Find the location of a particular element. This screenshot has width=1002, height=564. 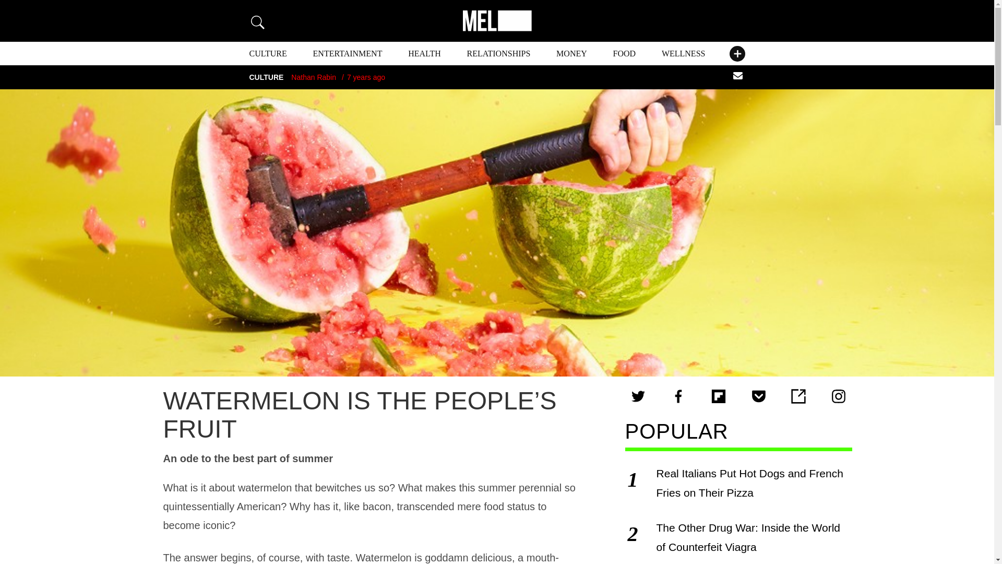

WELLNESS is located at coordinates (683, 53).